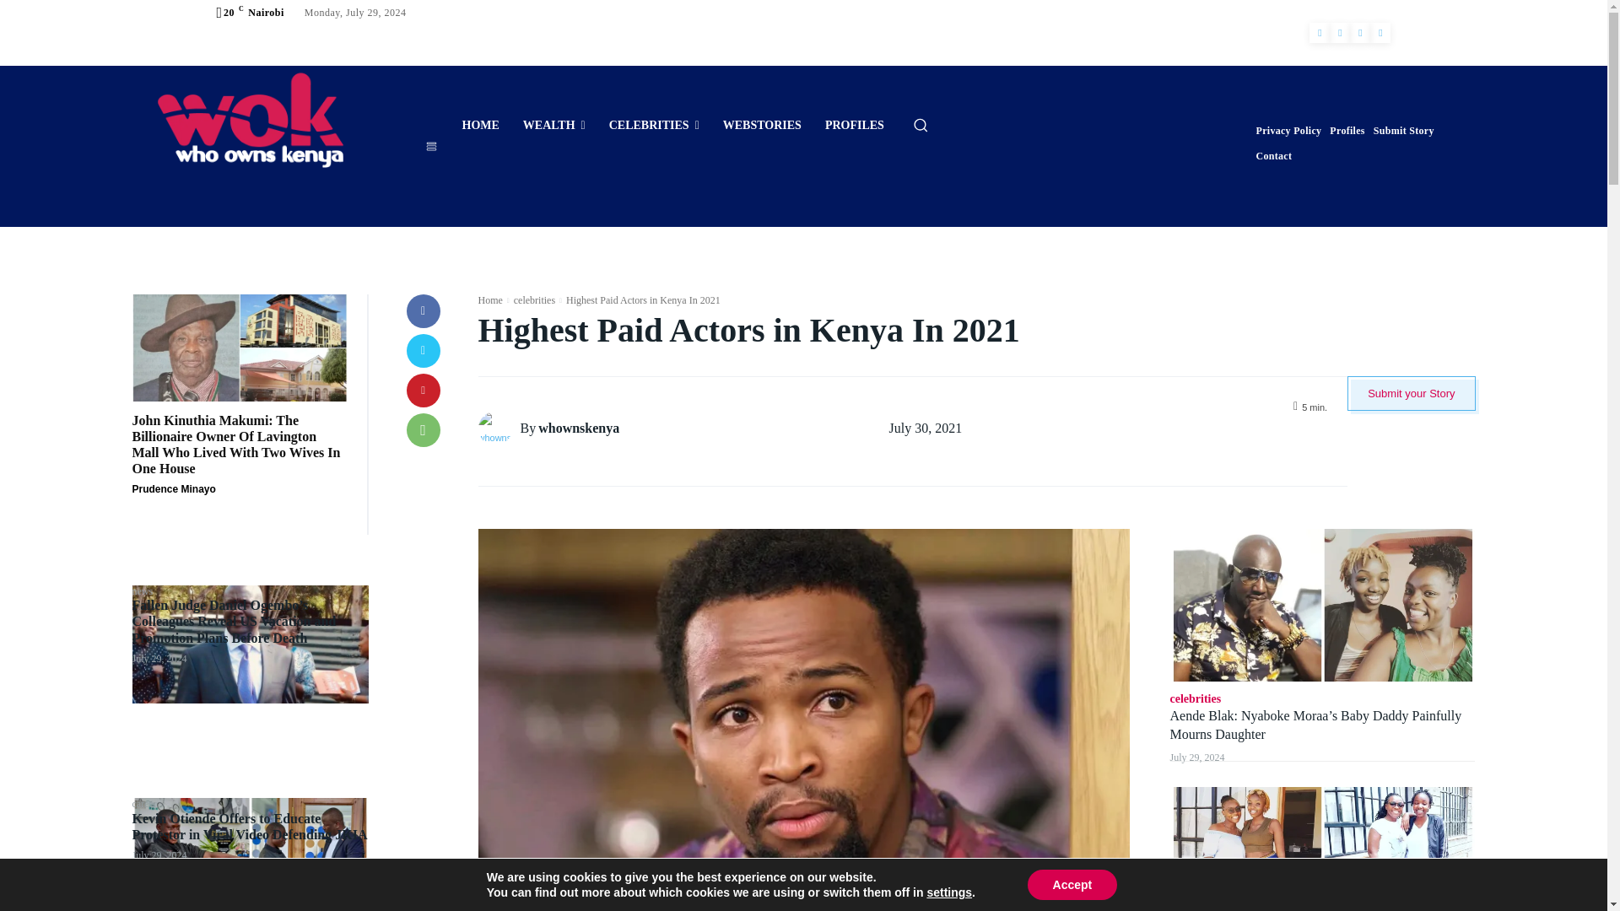 The height and width of the screenshot is (911, 1620). Describe the element at coordinates (1380, 32) in the screenshot. I see `Youtube` at that location.